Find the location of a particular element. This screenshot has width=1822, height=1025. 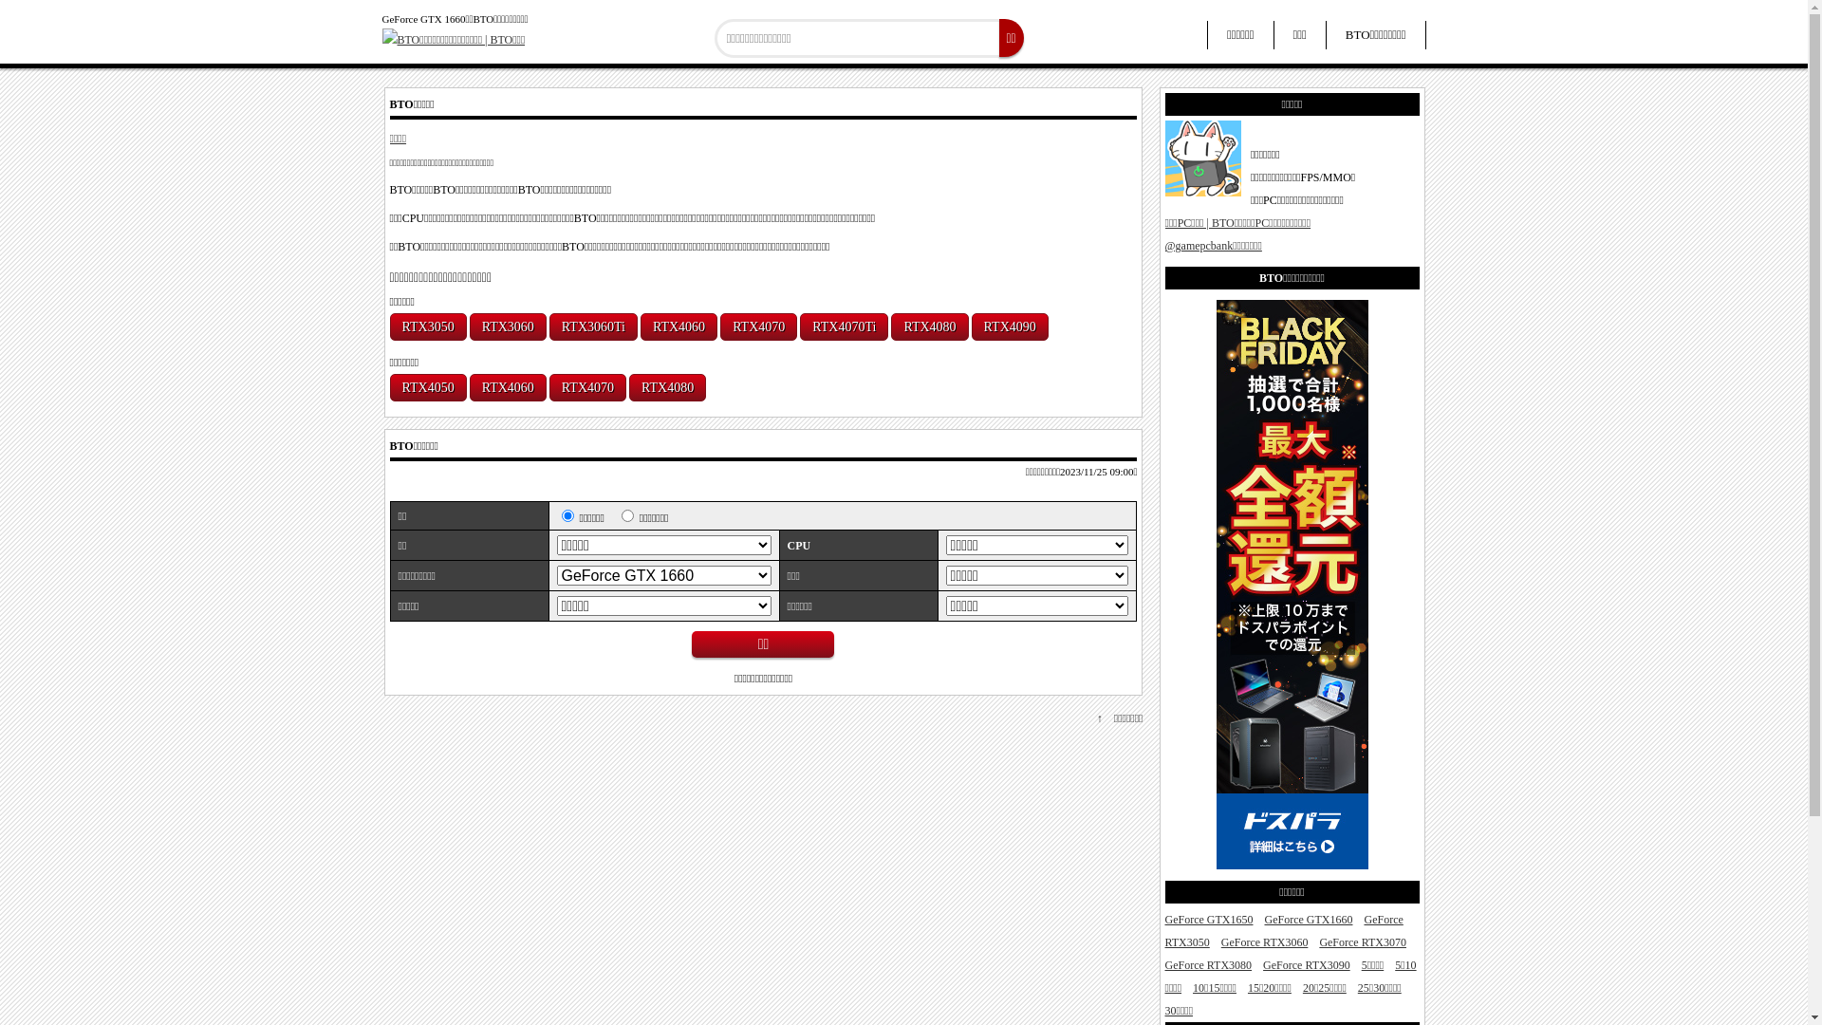

RTX4080 is located at coordinates (668, 387).